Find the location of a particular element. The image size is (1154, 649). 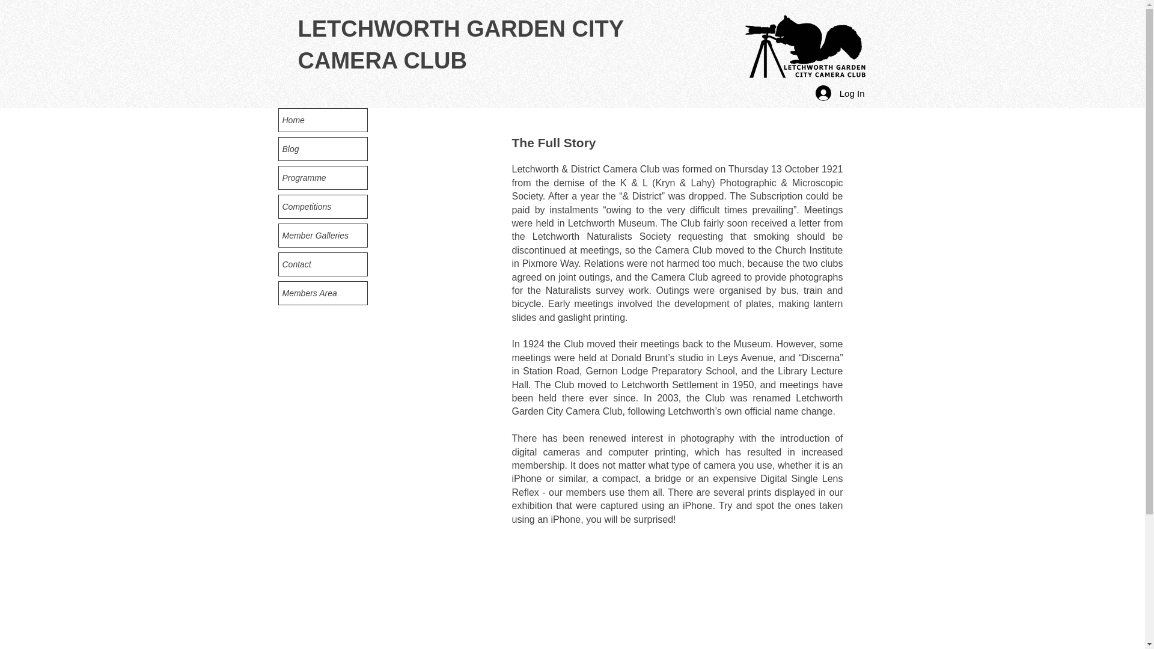

Member Galleries is located at coordinates (323, 236).